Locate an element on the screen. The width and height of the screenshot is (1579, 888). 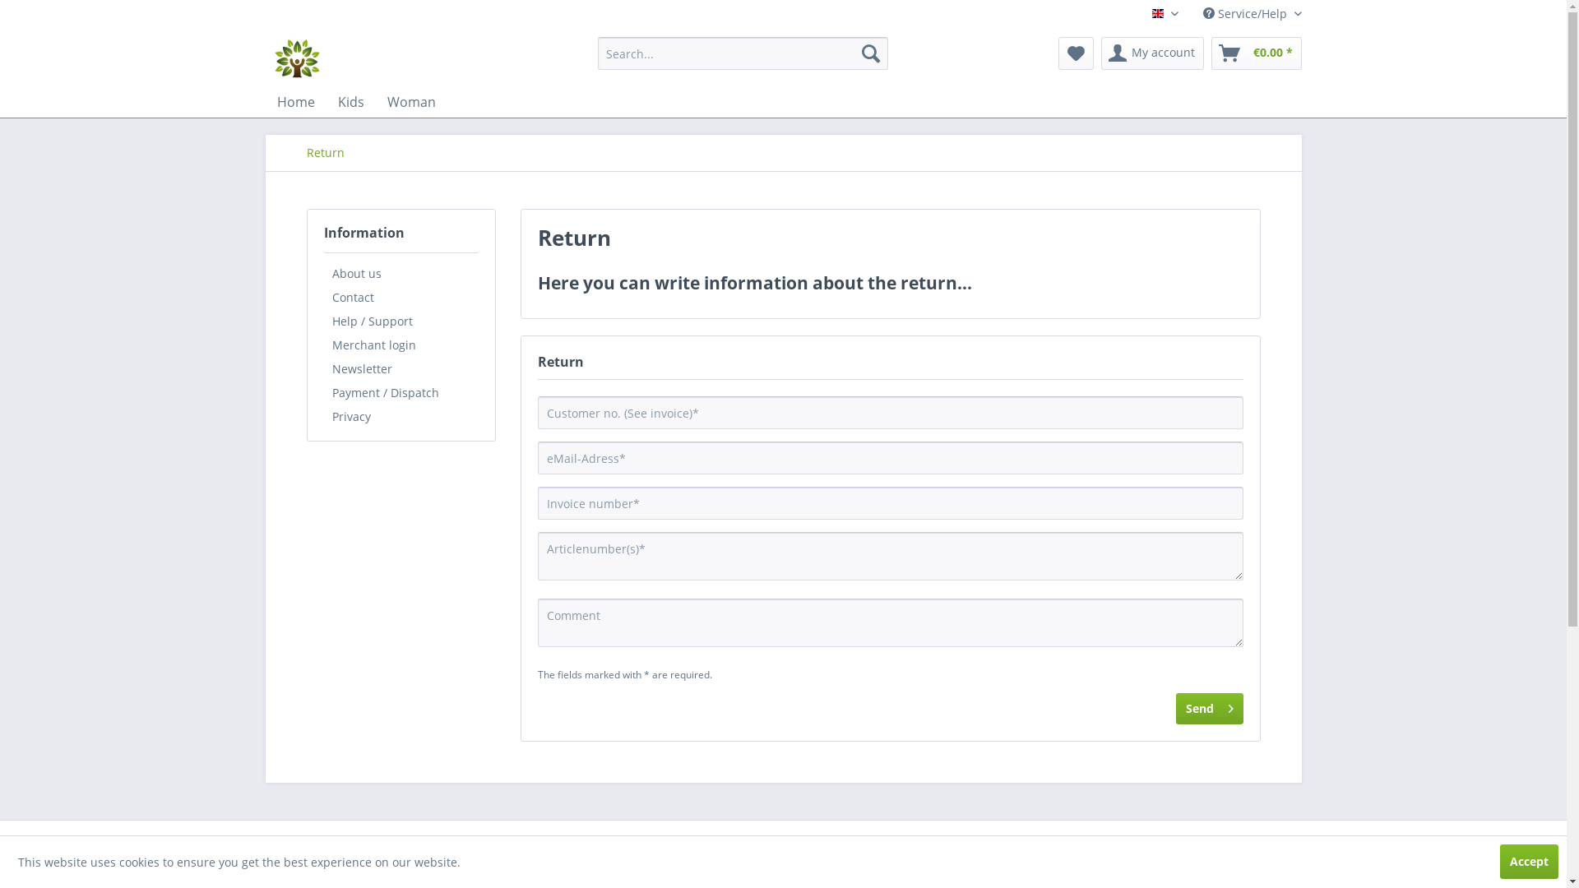
Payment / Dispatch is located at coordinates (401, 393).